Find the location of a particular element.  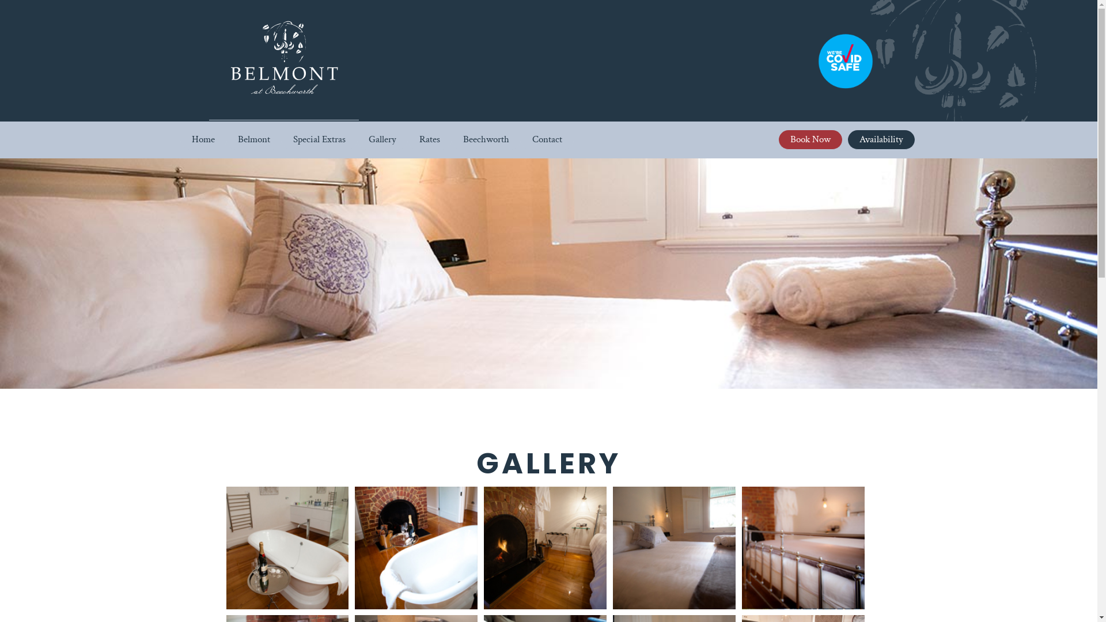

Contact is located at coordinates (547, 140).